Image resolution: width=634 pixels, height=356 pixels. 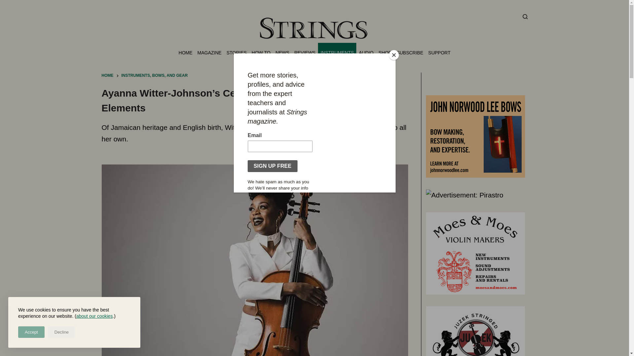 I want to click on INSTRUMENTS, BOWS, AND GEAR, so click(x=155, y=76).